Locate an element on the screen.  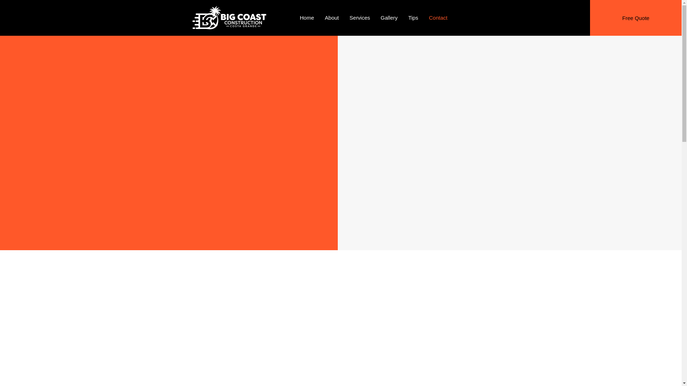
About is located at coordinates (331, 18).